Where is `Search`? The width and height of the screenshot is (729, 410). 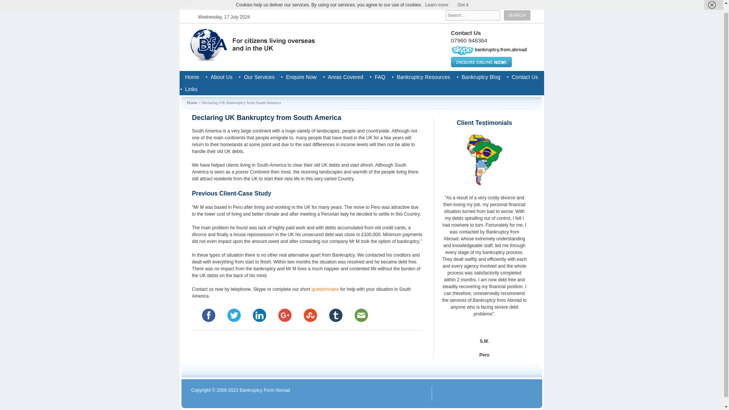 Search is located at coordinates (517, 15).